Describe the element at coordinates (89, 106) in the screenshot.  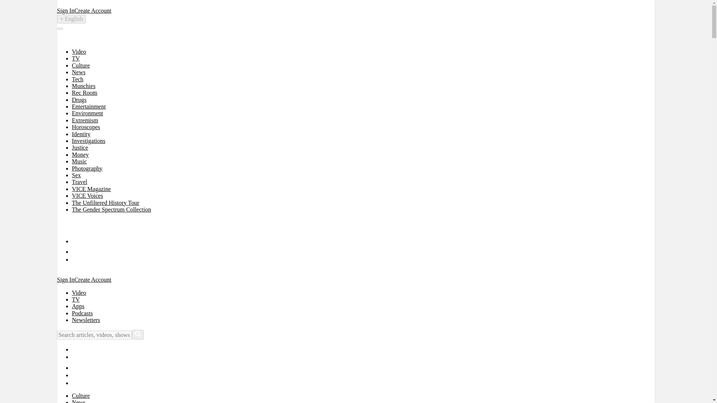
I see `Entertainment` at that location.